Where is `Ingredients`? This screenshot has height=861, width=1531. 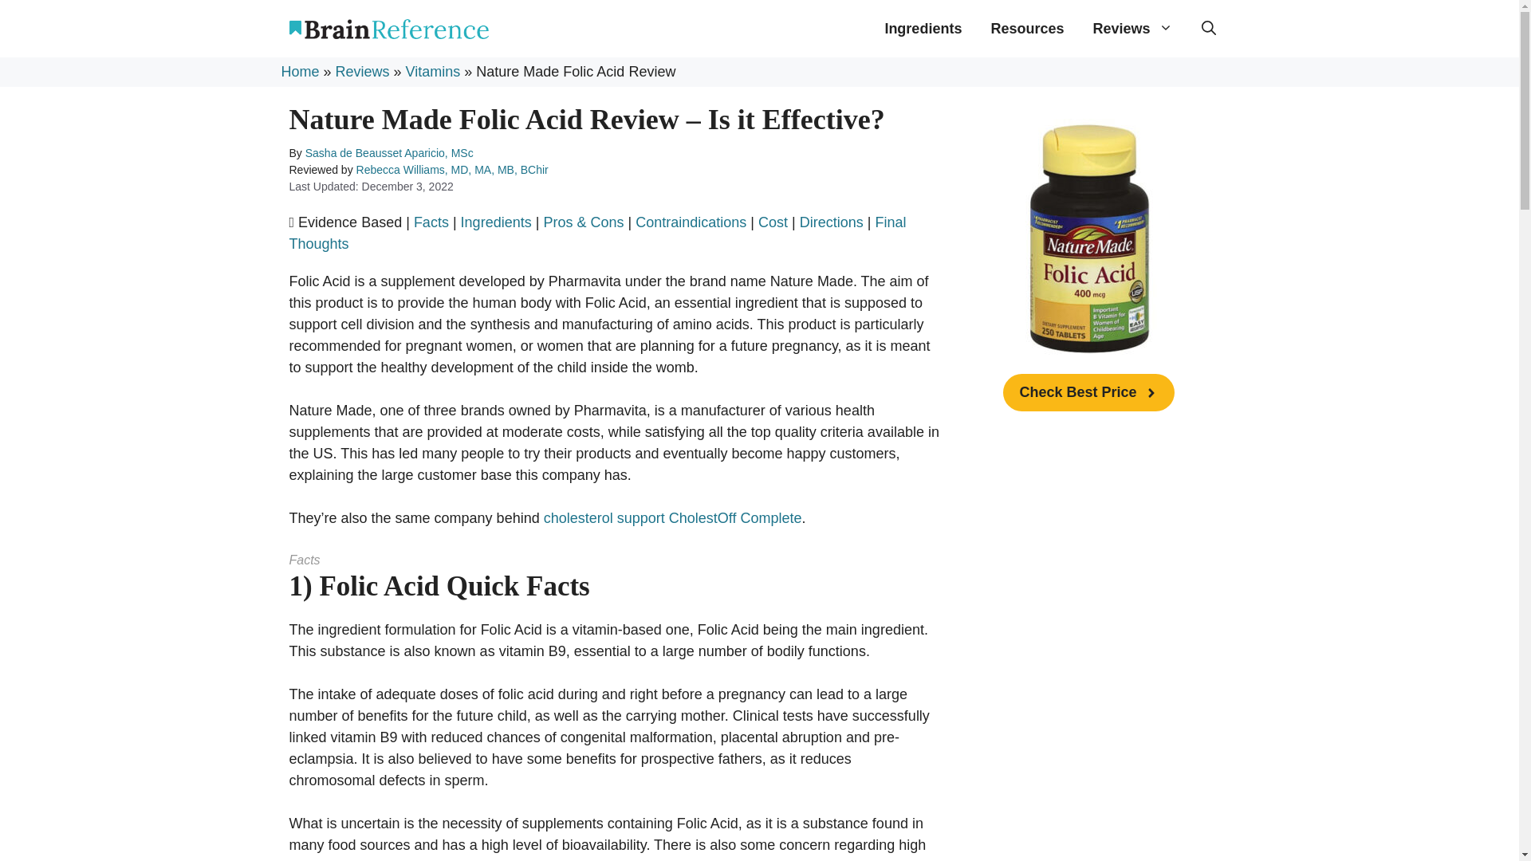 Ingredients is located at coordinates (496, 222).